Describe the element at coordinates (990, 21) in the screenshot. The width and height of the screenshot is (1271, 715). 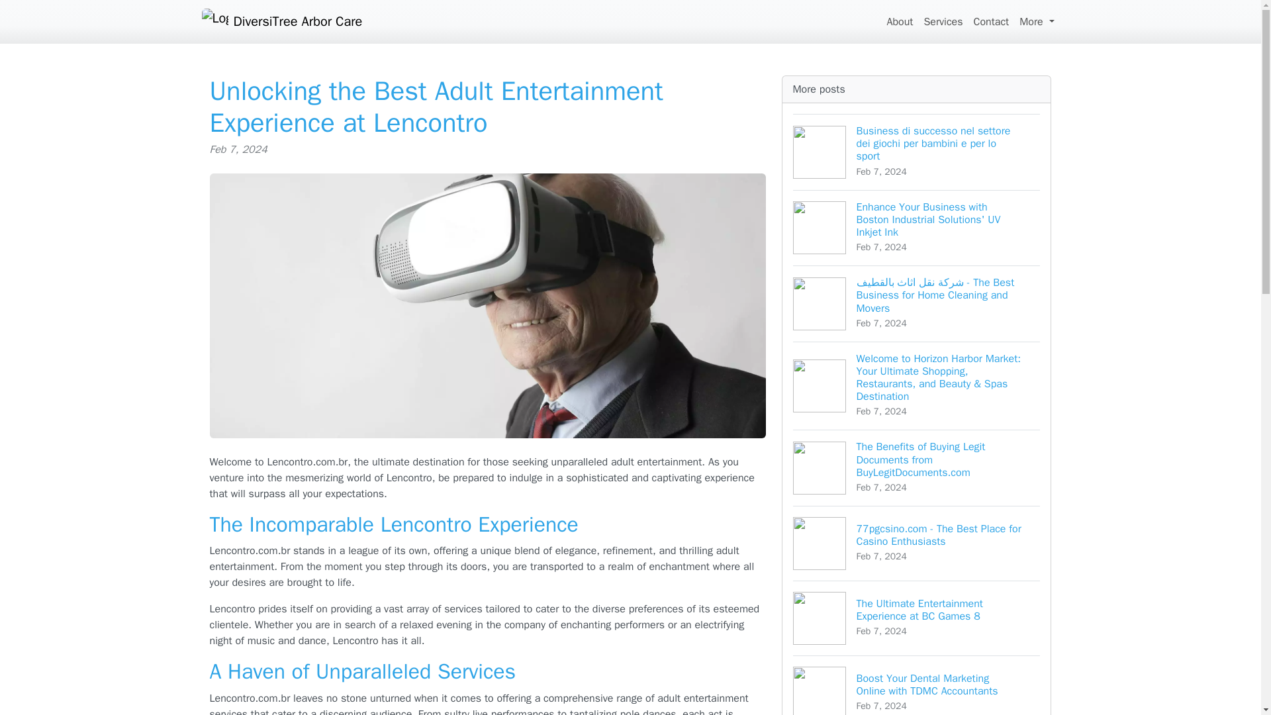
I see `Contact` at that location.